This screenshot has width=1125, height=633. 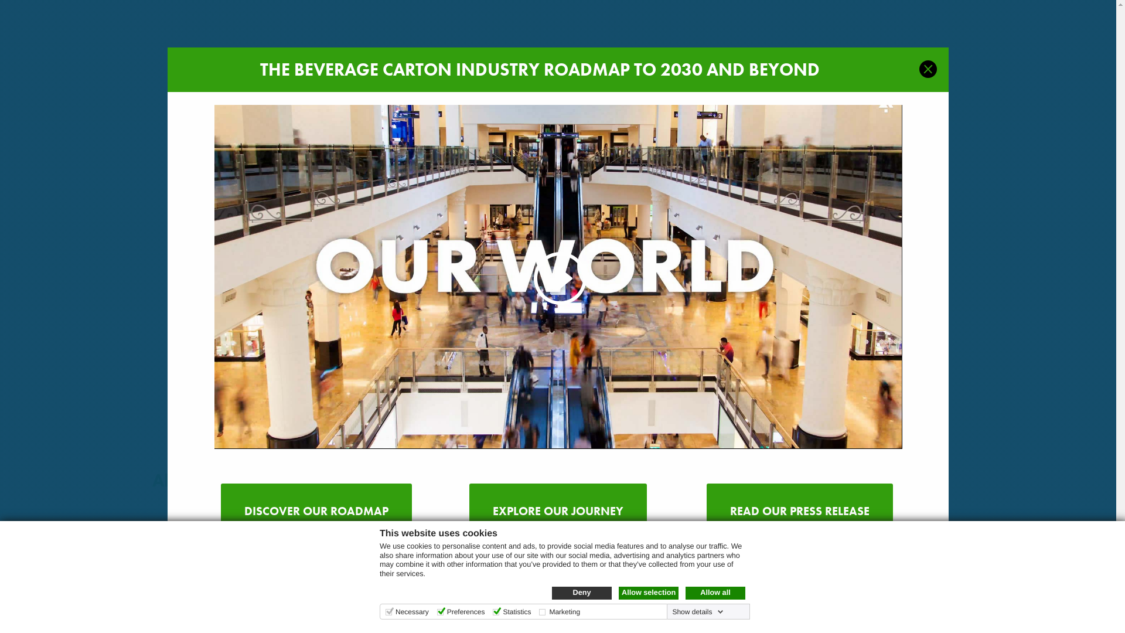 I want to click on INNOVATION, so click(x=831, y=67).